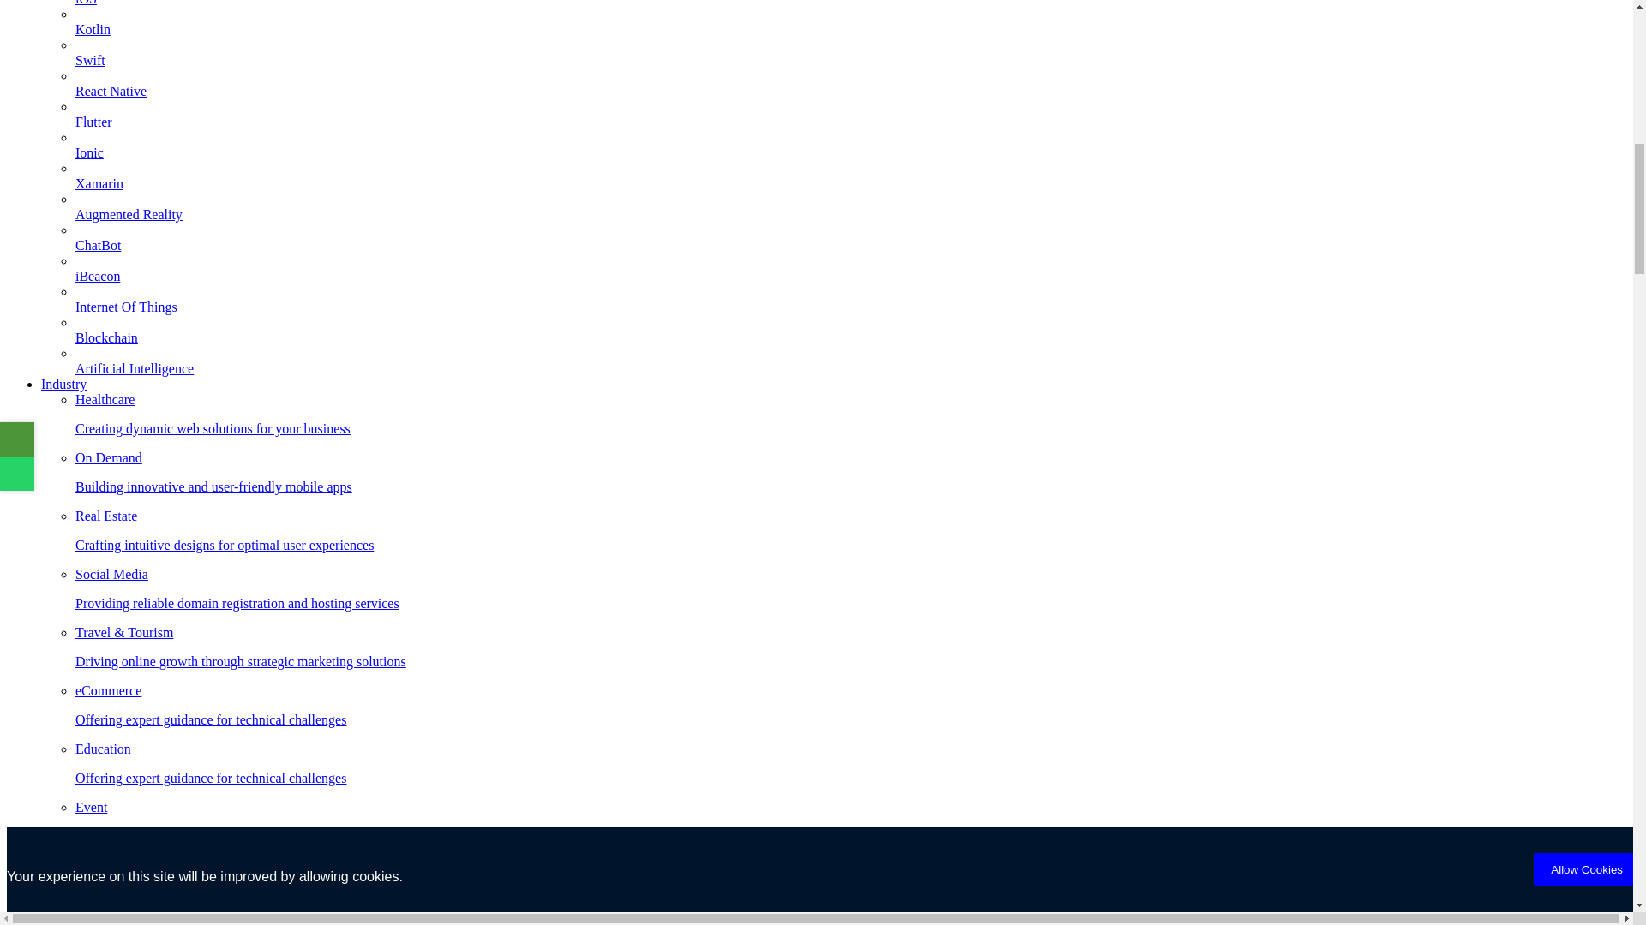  I want to click on iBeacon, so click(850, 472).